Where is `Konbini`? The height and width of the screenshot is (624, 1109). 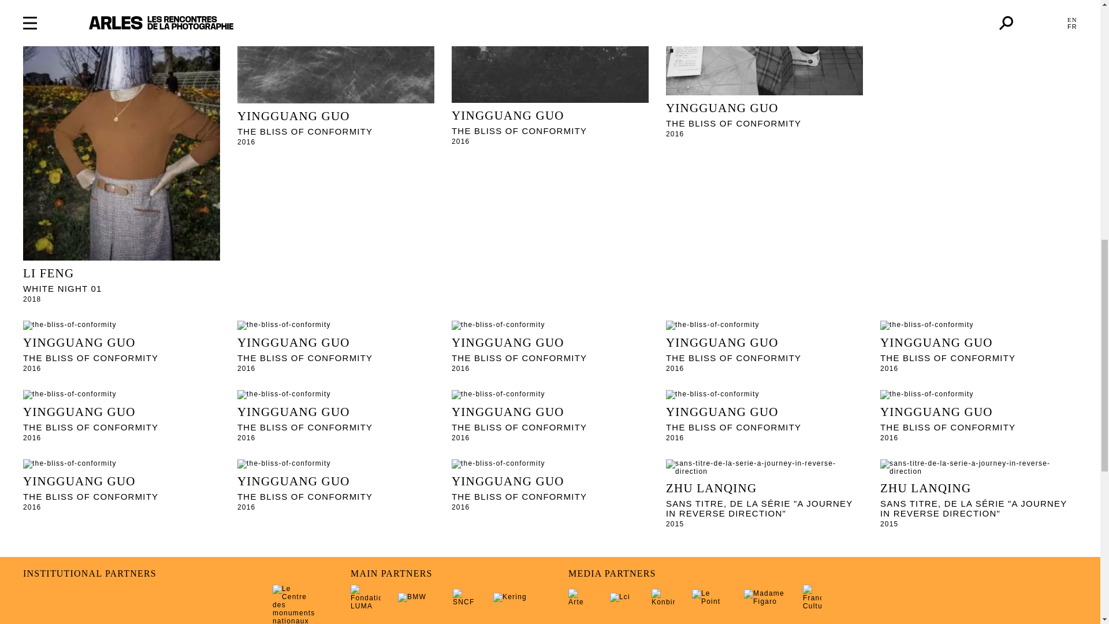 Konbini is located at coordinates (663, 597).